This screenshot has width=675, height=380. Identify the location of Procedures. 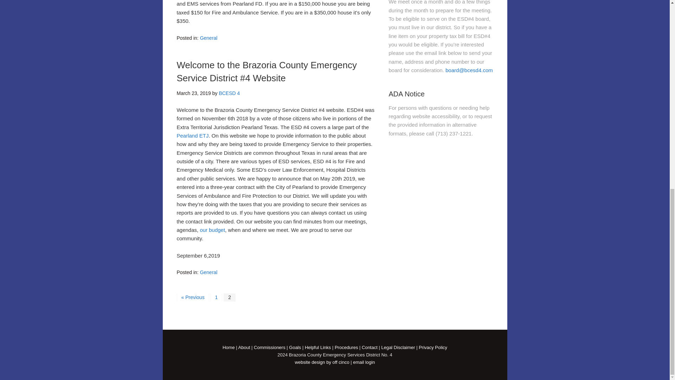
(346, 347).